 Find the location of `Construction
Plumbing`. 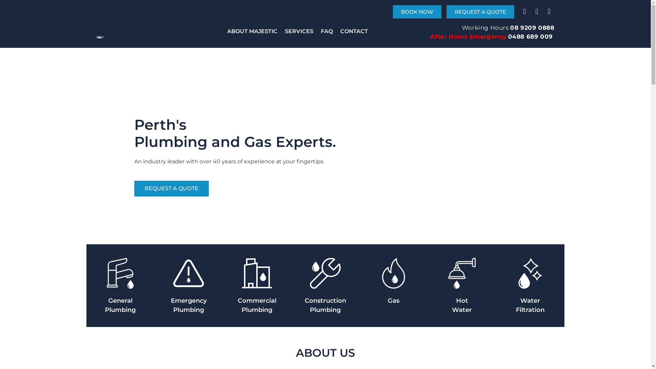

Construction
Plumbing is located at coordinates (325, 305).